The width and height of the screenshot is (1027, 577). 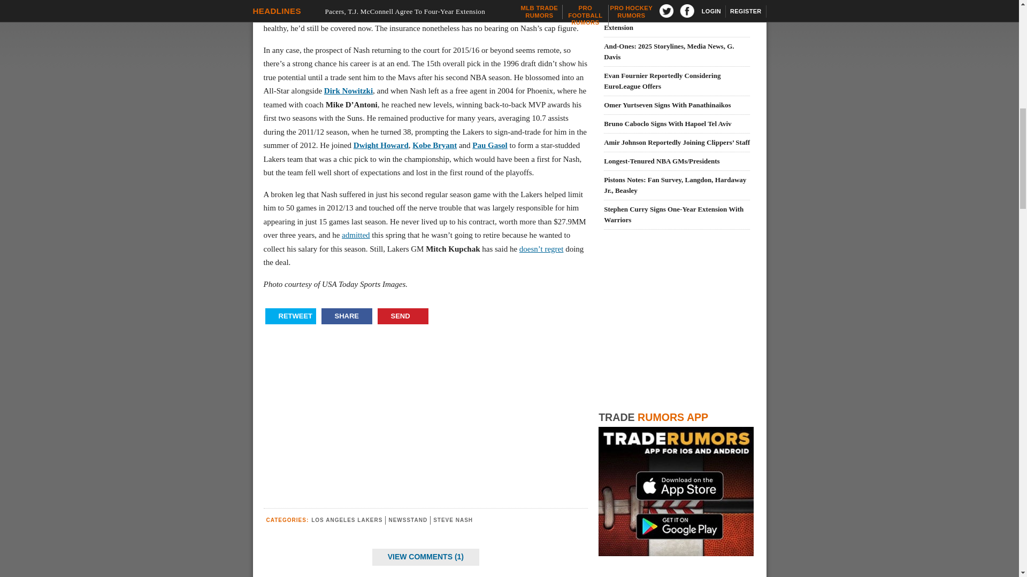 What do you see at coordinates (403, 316) in the screenshot?
I see `Send Steve Nash To Miss Entire Season with an email` at bounding box center [403, 316].